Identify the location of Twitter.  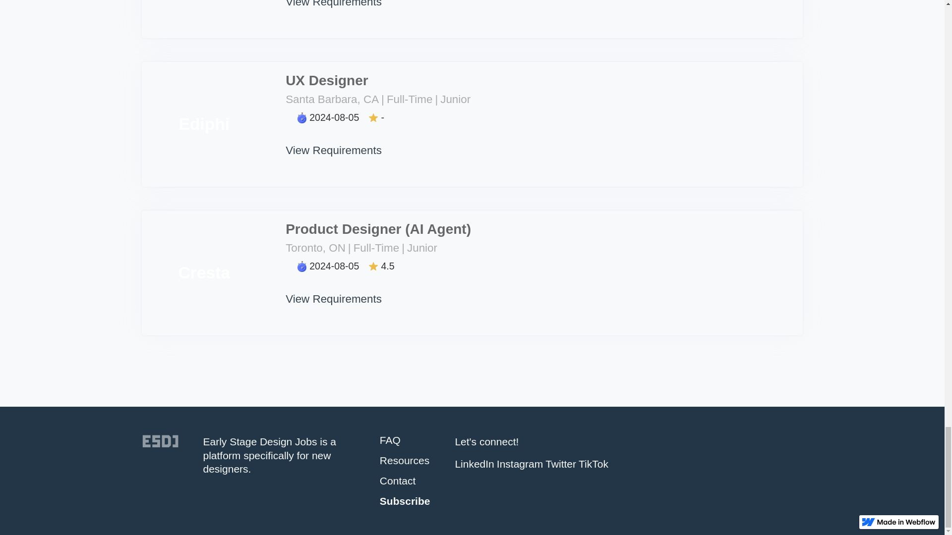
(560, 464).